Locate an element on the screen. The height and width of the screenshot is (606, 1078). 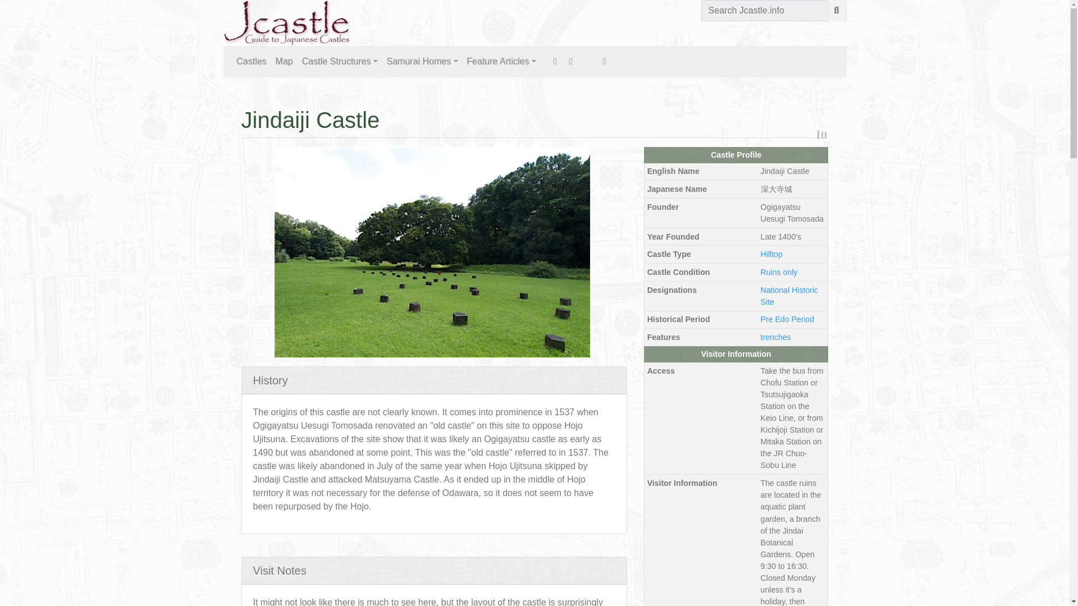
Samurai Homes is located at coordinates (422, 61).